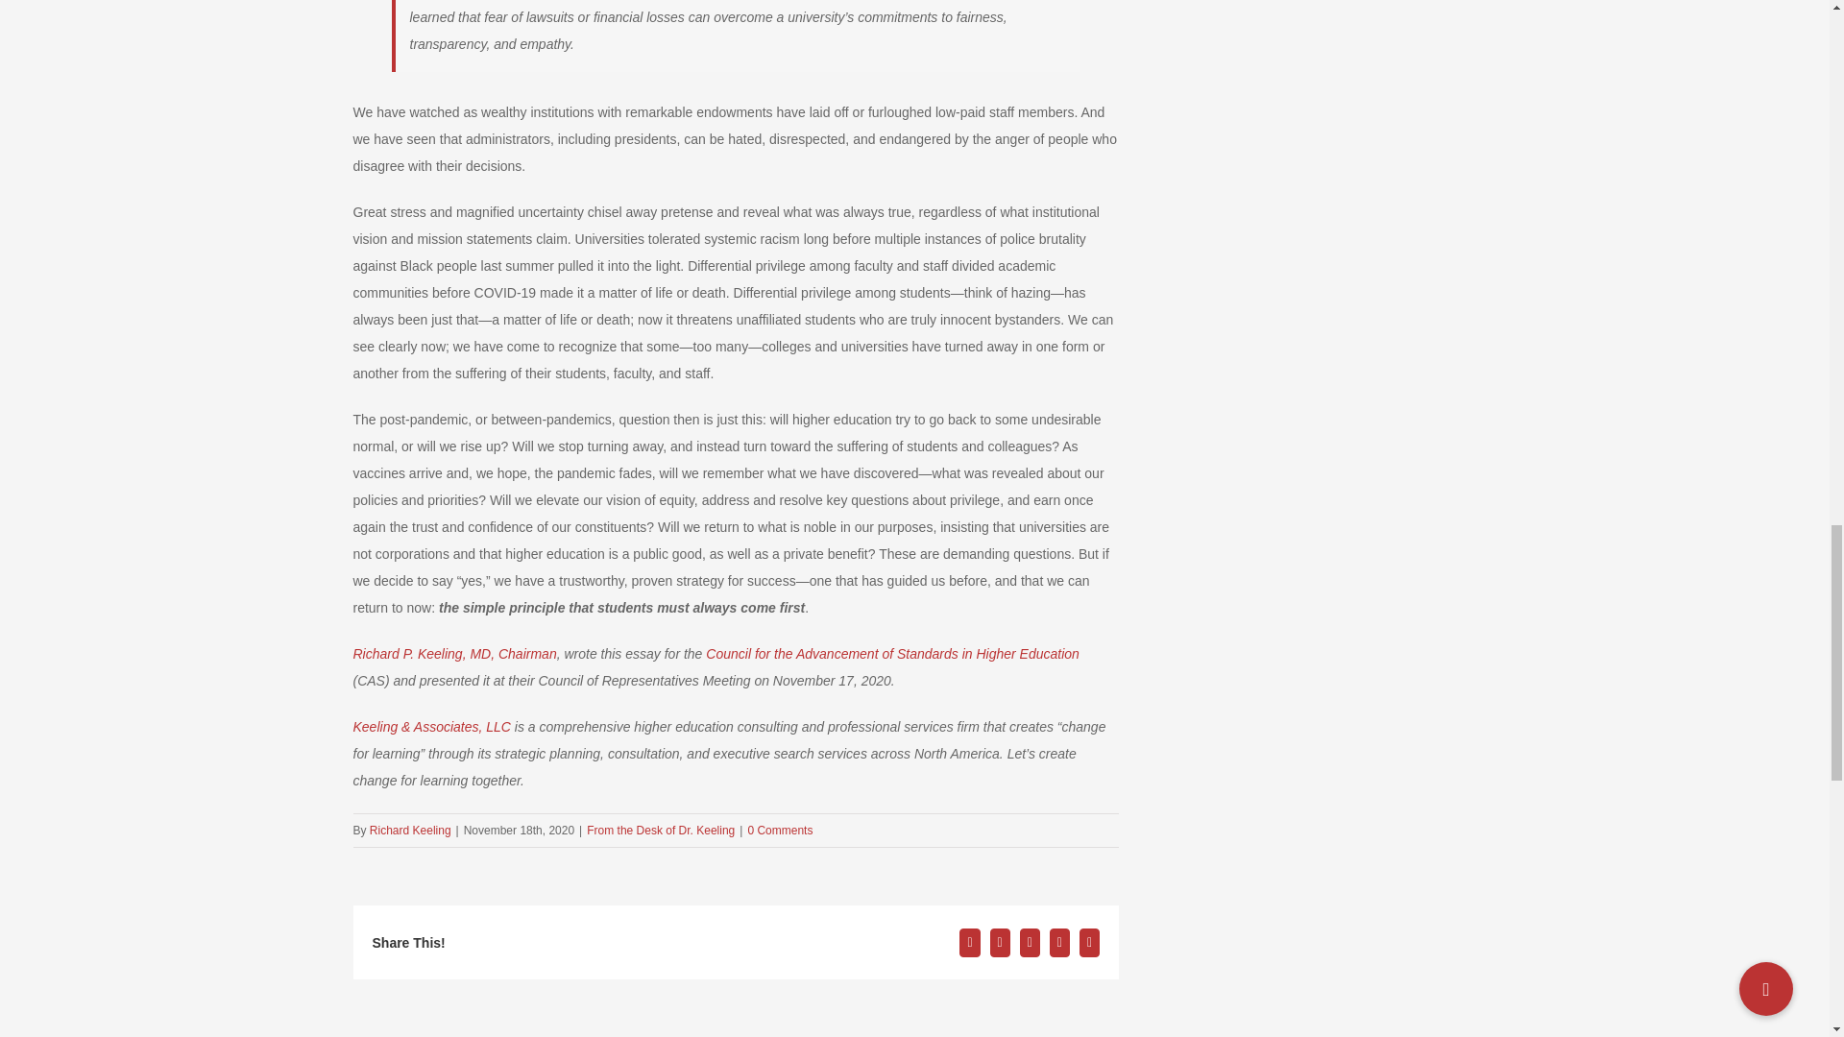 The height and width of the screenshot is (1037, 1844). What do you see at coordinates (411, 830) in the screenshot?
I see `Posts by Richard Keeling` at bounding box center [411, 830].